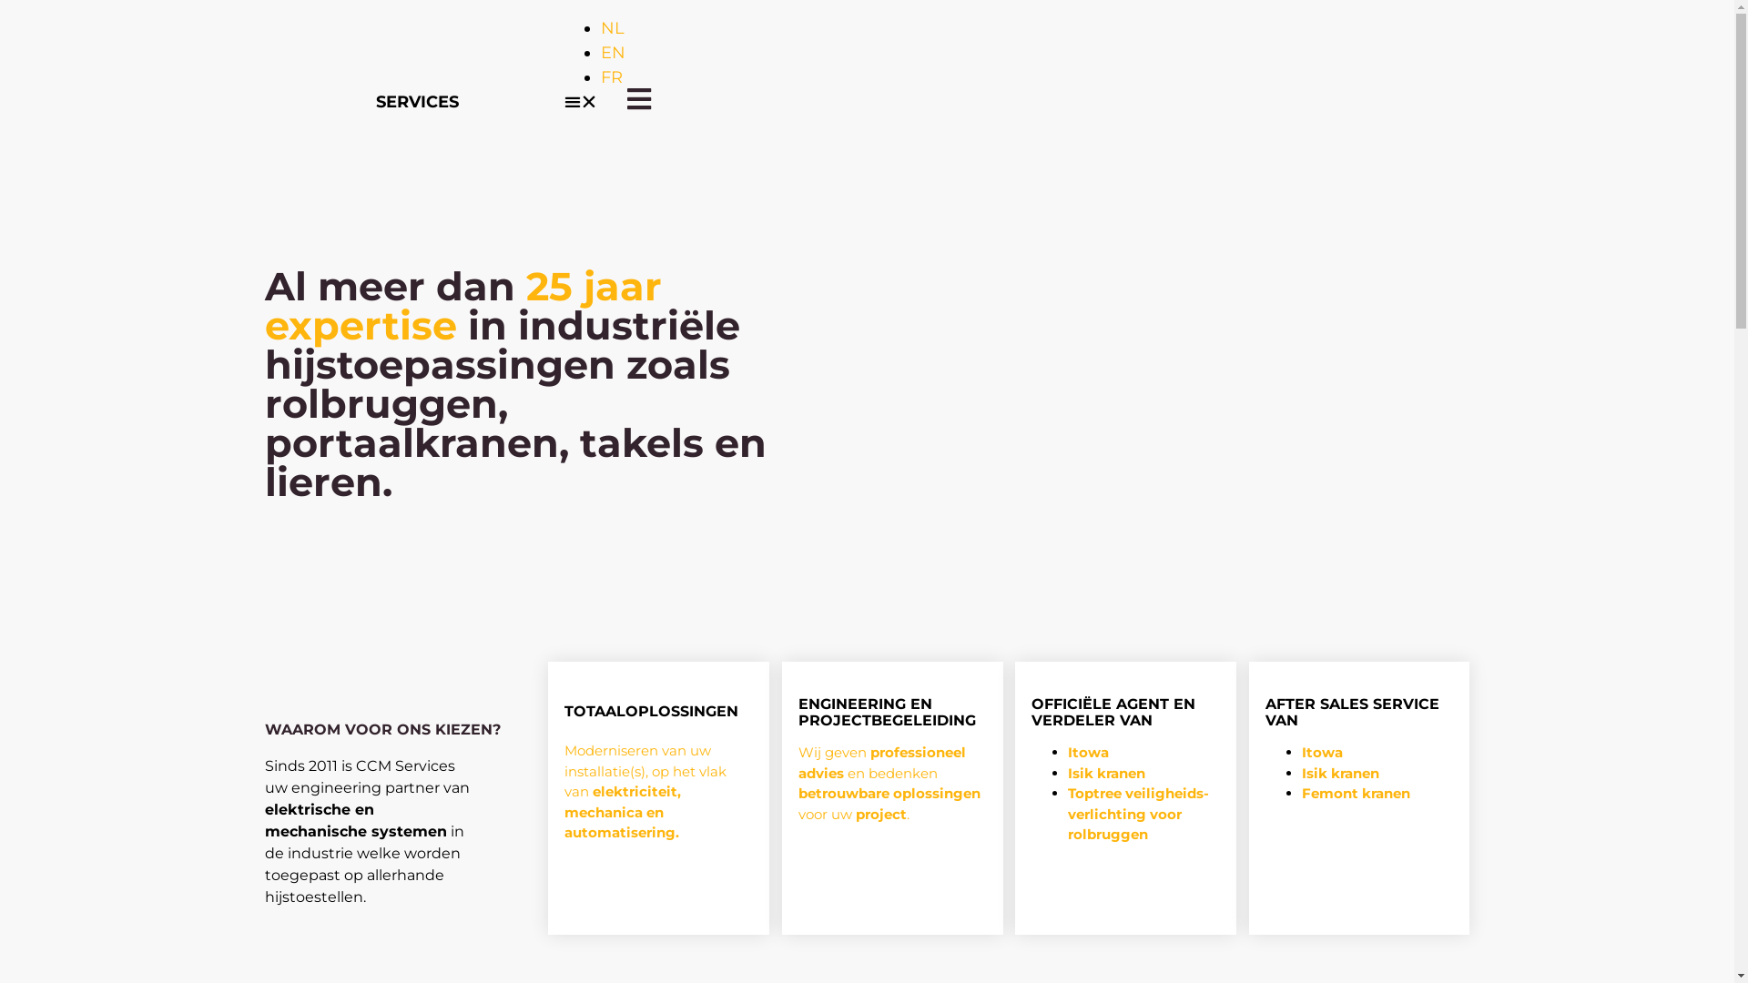  I want to click on EN, so click(614, 151).